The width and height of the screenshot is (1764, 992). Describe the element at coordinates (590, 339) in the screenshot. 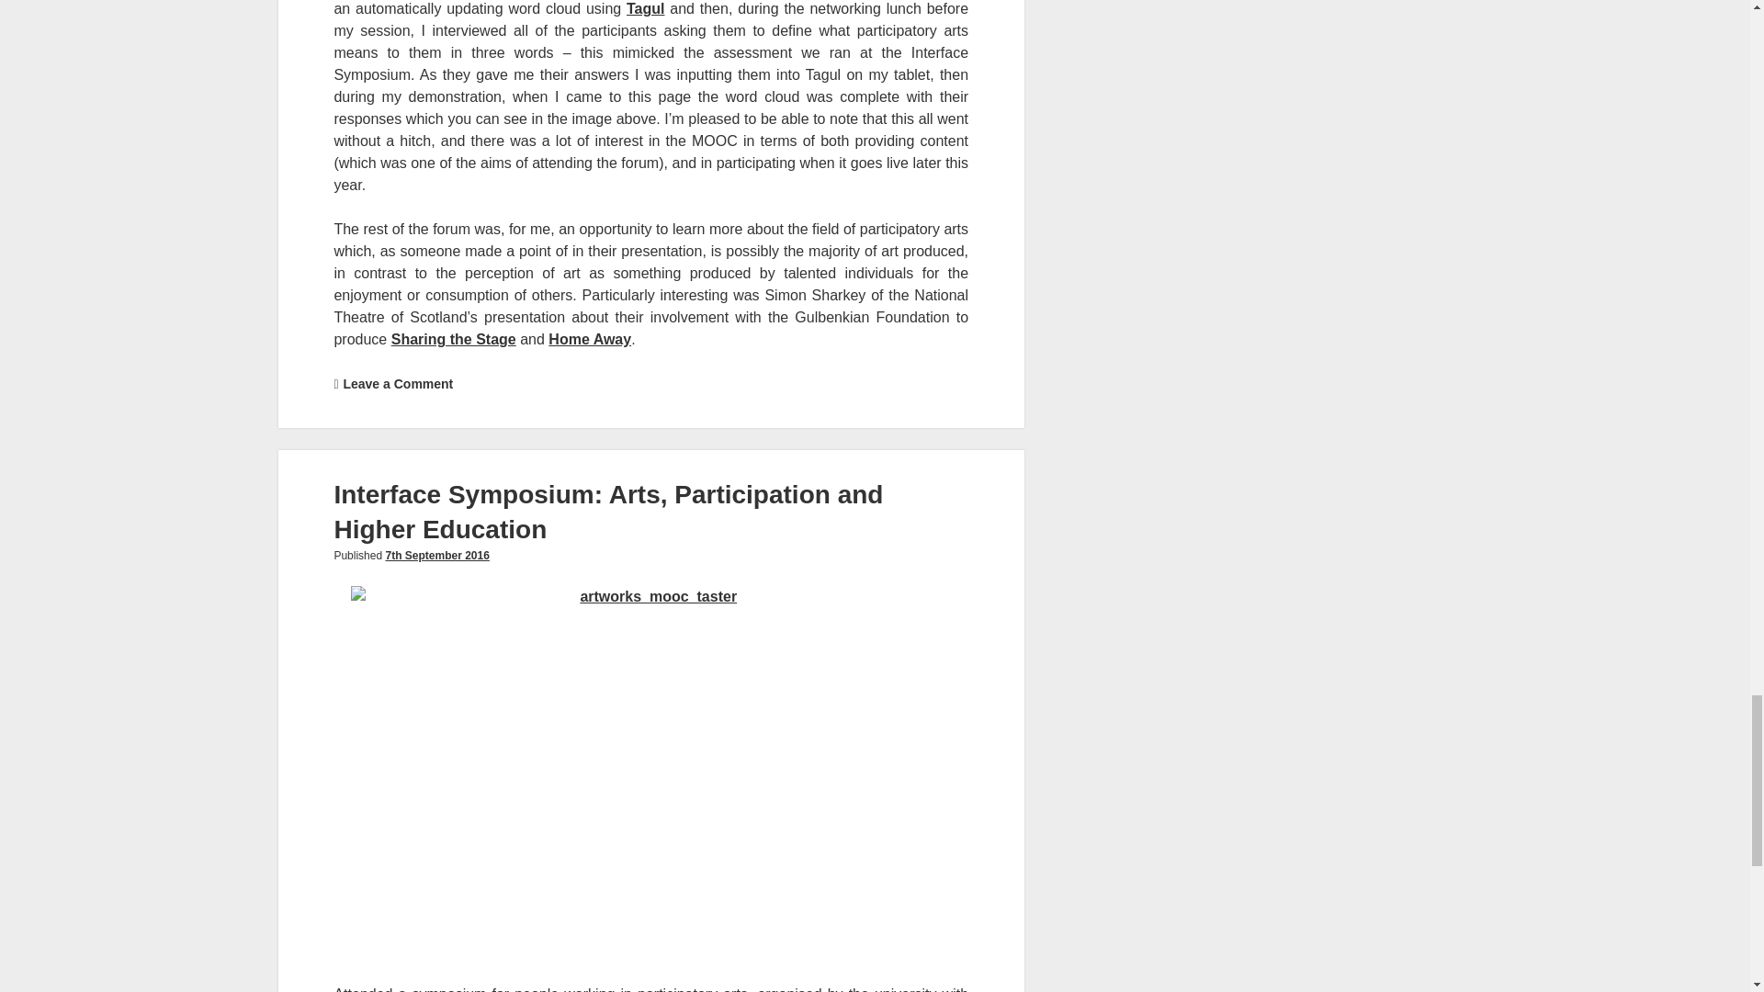

I see `Home Away` at that location.